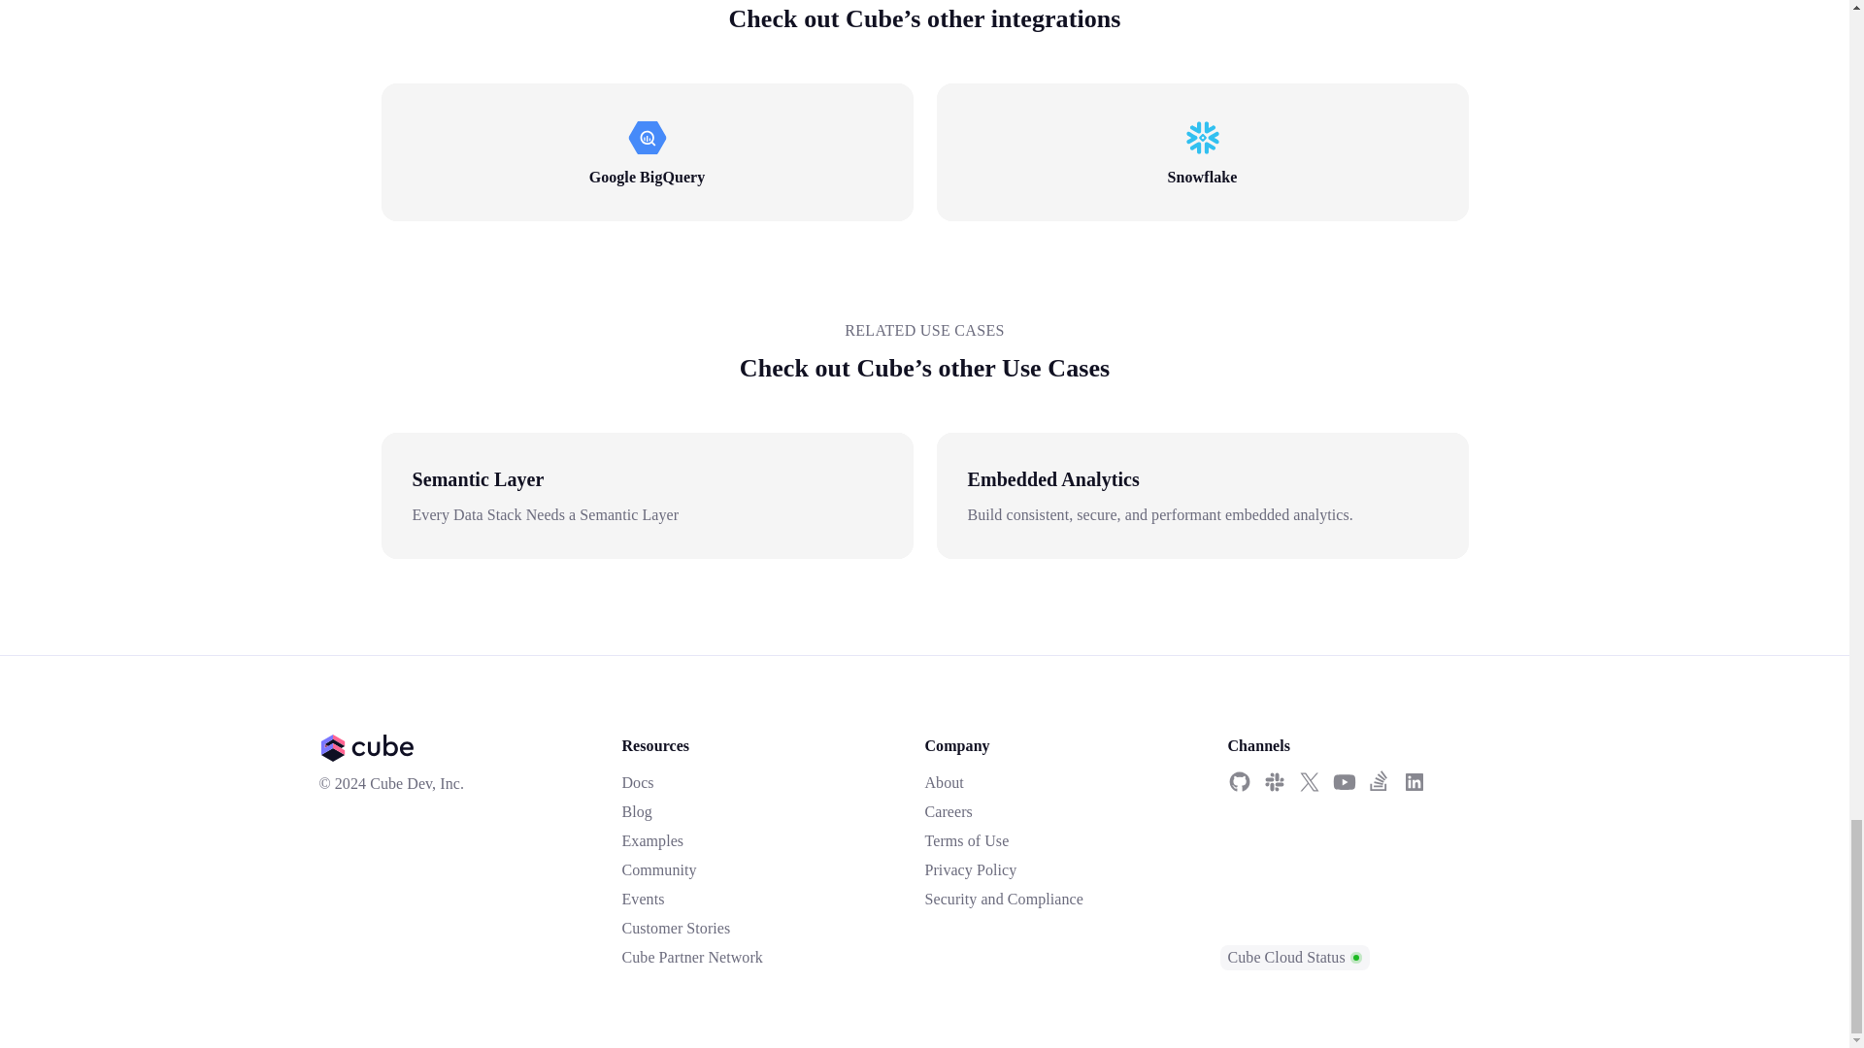 The width and height of the screenshot is (1864, 1048). Describe the element at coordinates (1202, 177) in the screenshot. I see `Snowflake` at that location.